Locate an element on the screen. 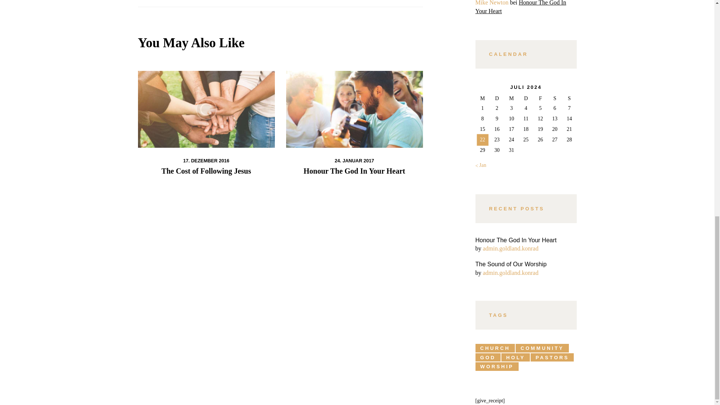 The image size is (720, 405). The Cost of Following Jesus is located at coordinates (206, 171).